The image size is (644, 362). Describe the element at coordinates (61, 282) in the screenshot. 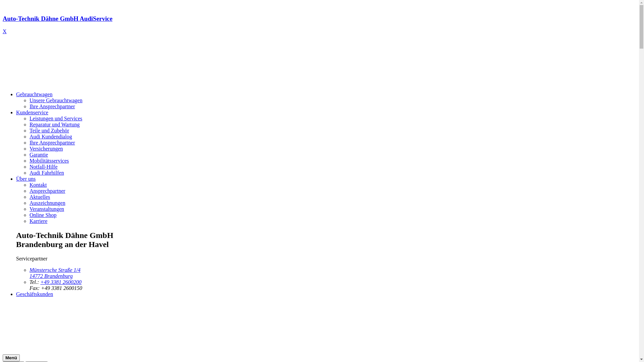

I see `+49 3381 2600200` at that location.